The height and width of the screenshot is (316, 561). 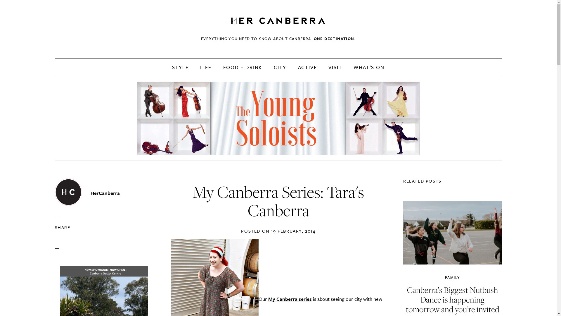 What do you see at coordinates (243, 67) in the screenshot?
I see `FOOD + DRINK` at bounding box center [243, 67].